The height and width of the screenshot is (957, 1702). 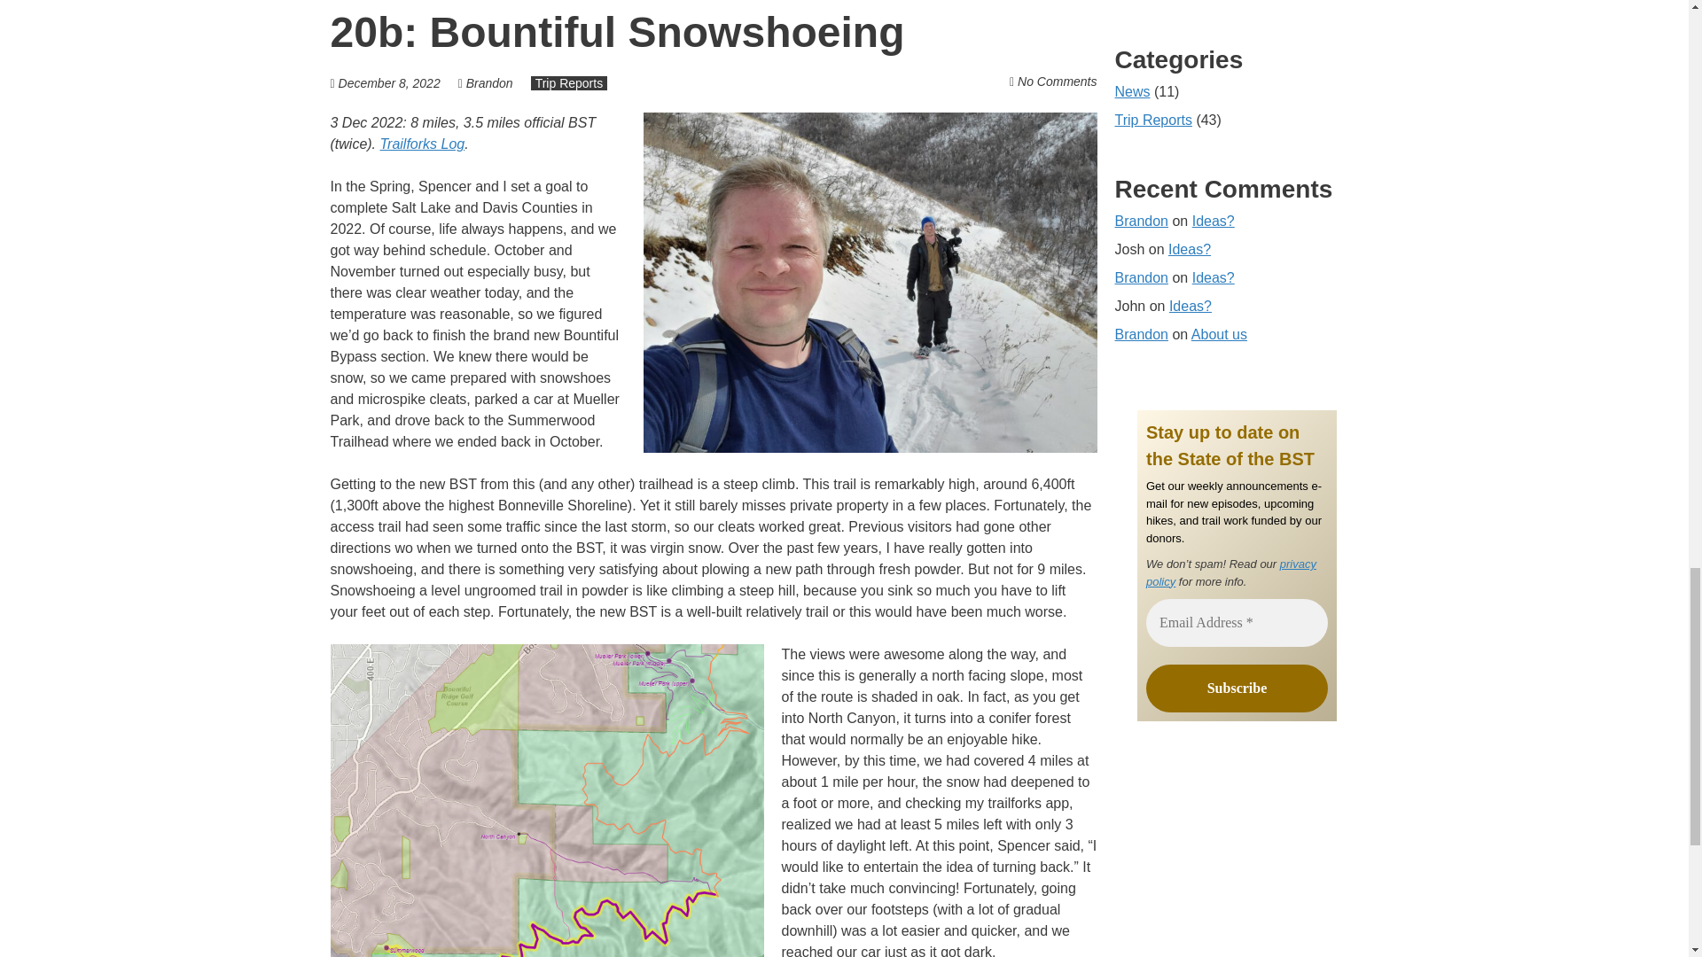 I want to click on Subscribe, so click(x=1236, y=688).